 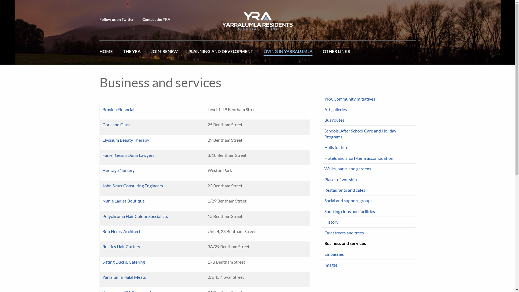 I want to click on Social and support groups, so click(x=369, y=201).